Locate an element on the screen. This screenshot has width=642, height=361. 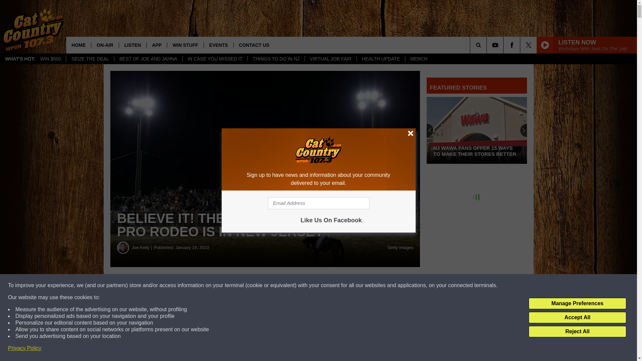
MERCH is located at coordinates (419, 59).